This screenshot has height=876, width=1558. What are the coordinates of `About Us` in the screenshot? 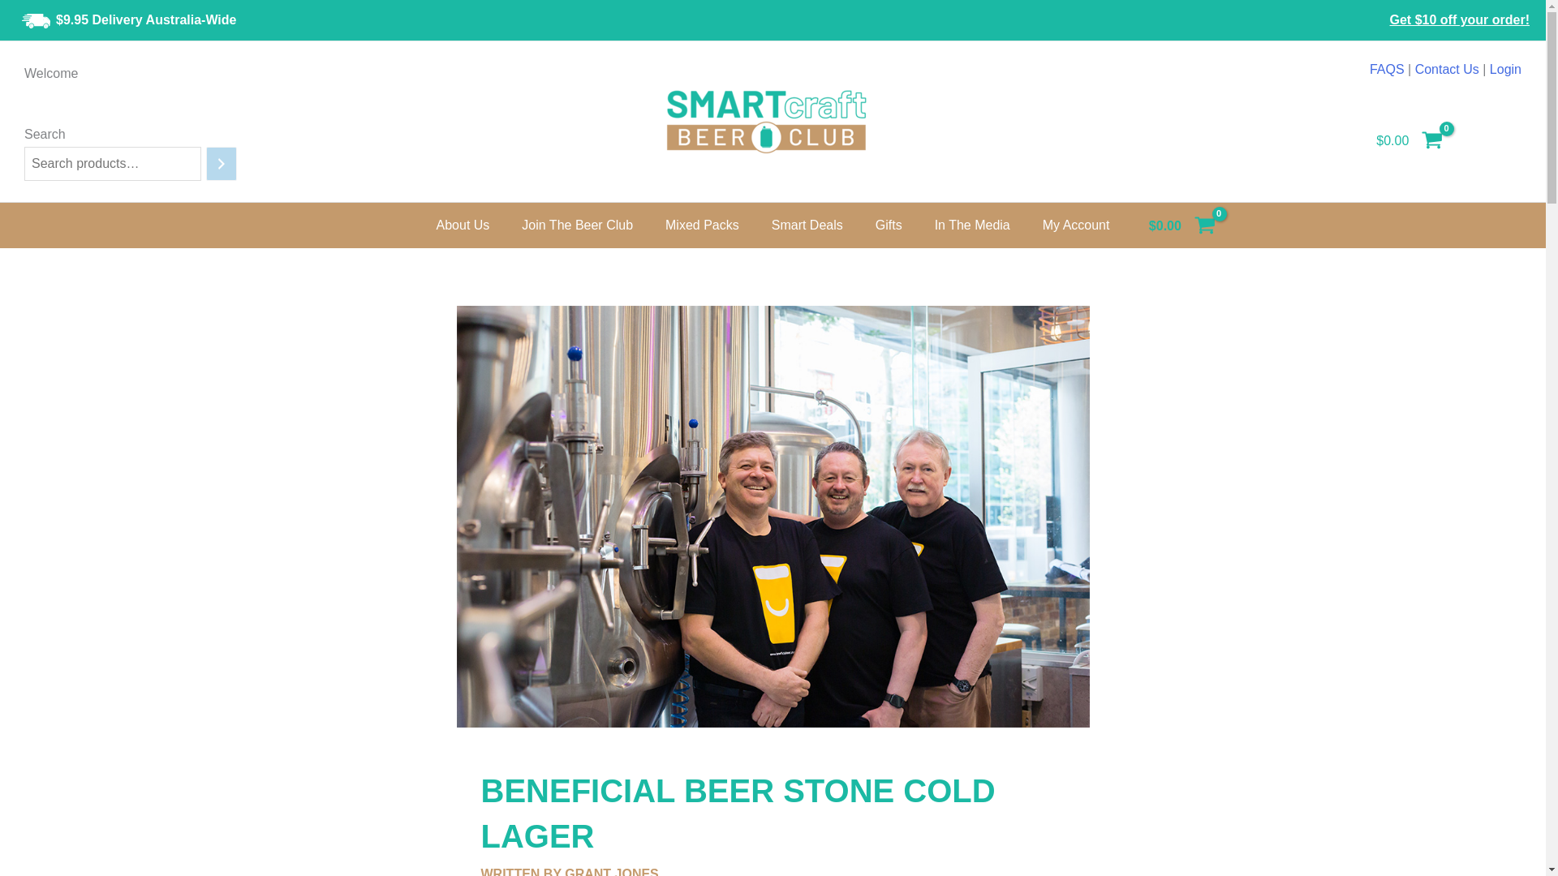 It's located at (463, 225).